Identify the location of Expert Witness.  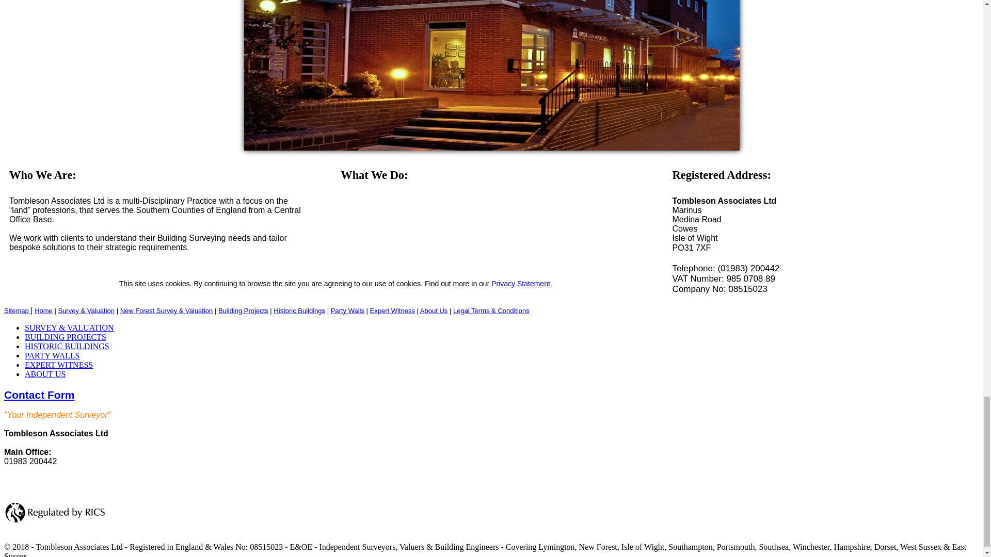
(392, 310).